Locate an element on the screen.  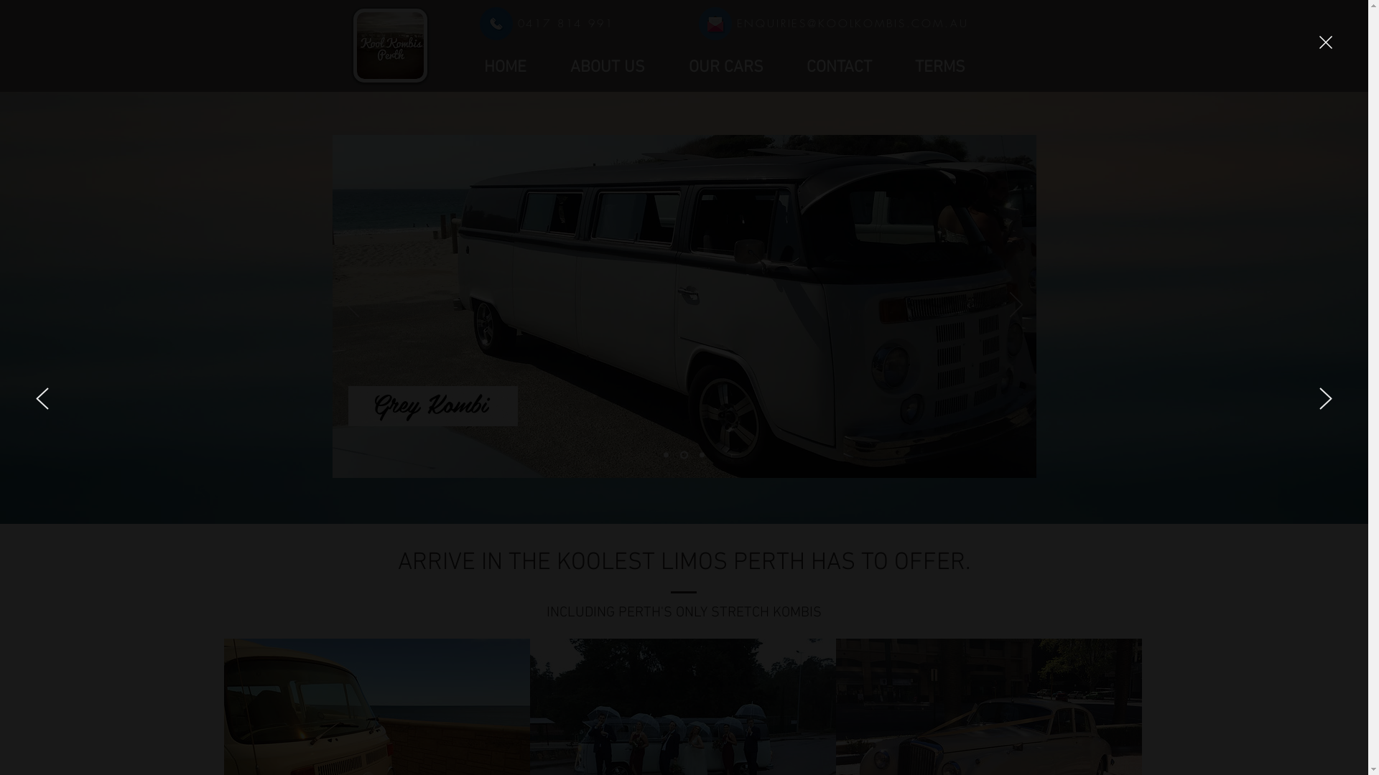
ABOUT US is located at coordinates (608, 67).